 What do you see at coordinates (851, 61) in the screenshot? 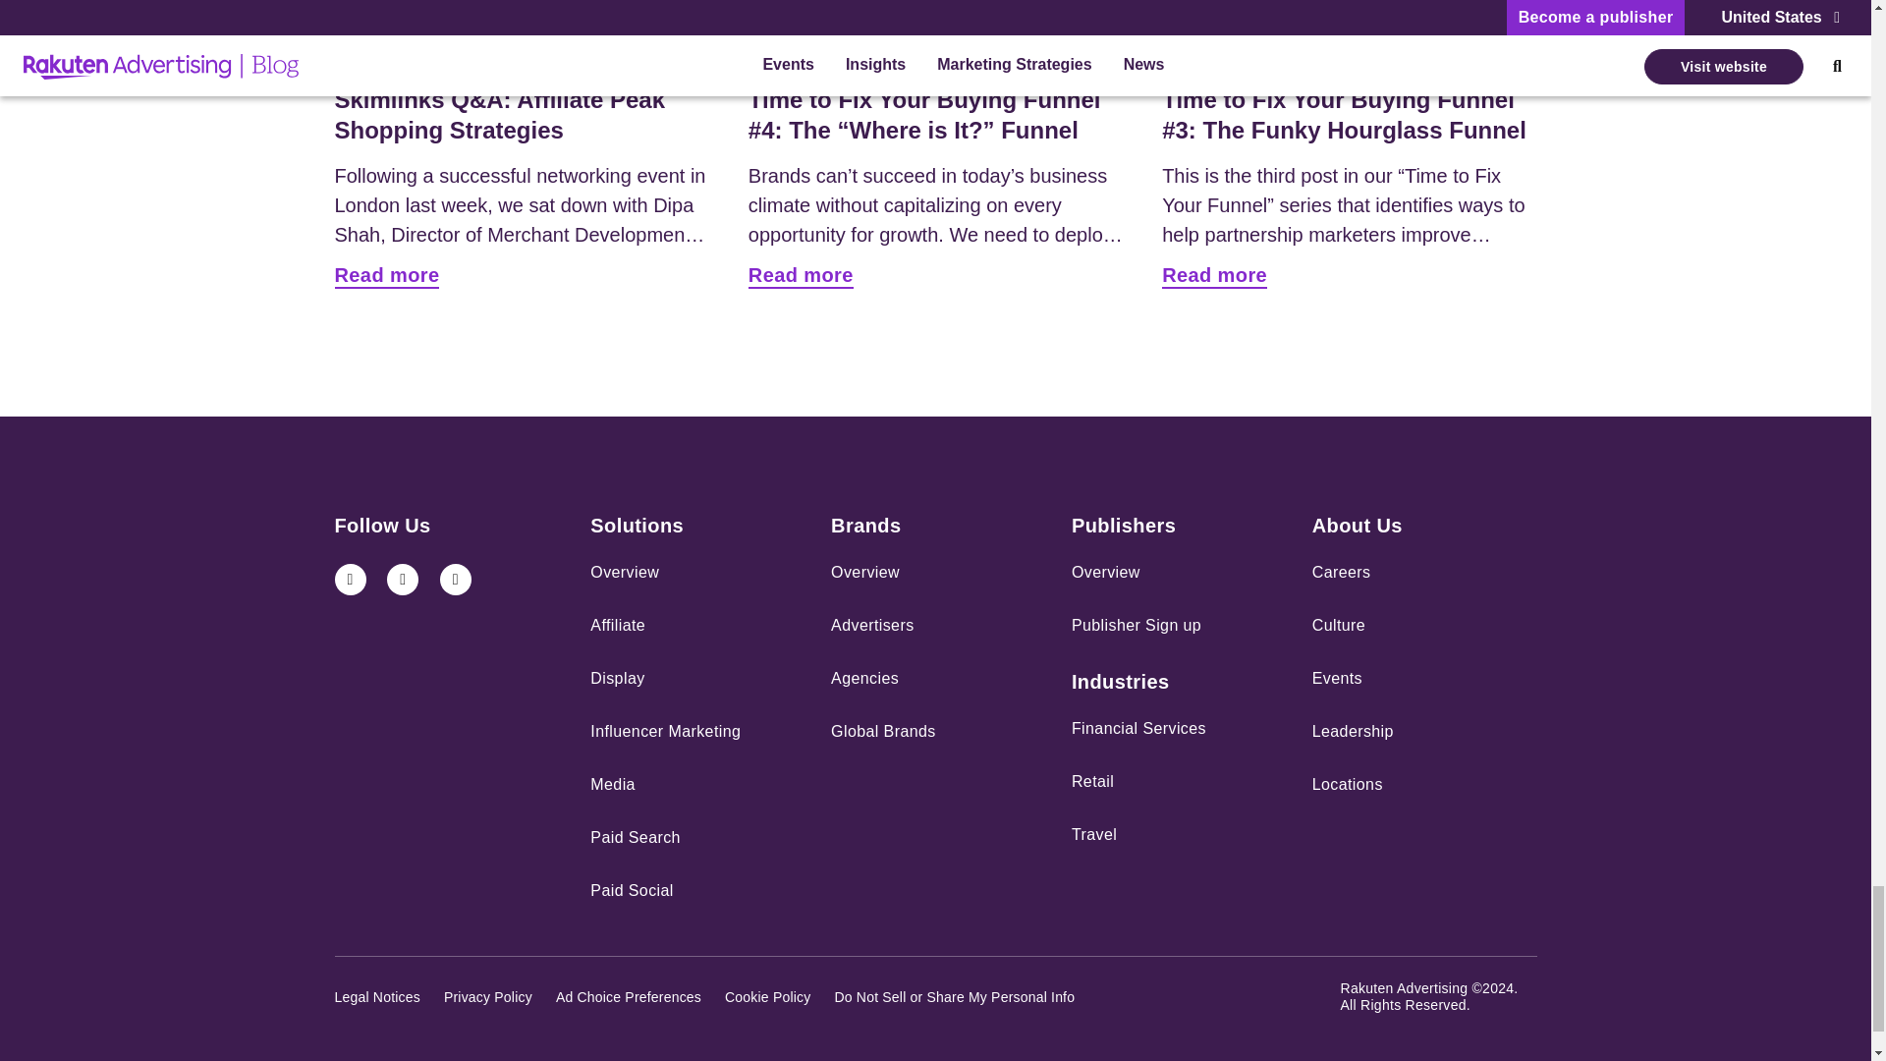
I see `MARKETING STRATEGIES` at bounding box center [851, 61].